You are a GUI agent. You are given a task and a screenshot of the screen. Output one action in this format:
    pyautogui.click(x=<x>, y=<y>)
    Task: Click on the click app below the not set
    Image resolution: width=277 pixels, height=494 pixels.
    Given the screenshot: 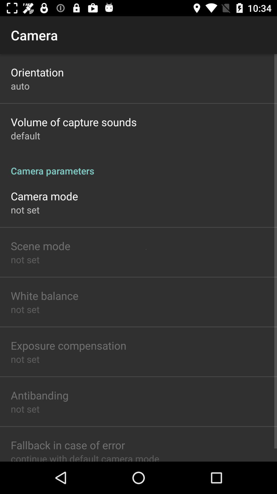 What is the action you would take?
    pyautogui.click(x=41, y=245)
    